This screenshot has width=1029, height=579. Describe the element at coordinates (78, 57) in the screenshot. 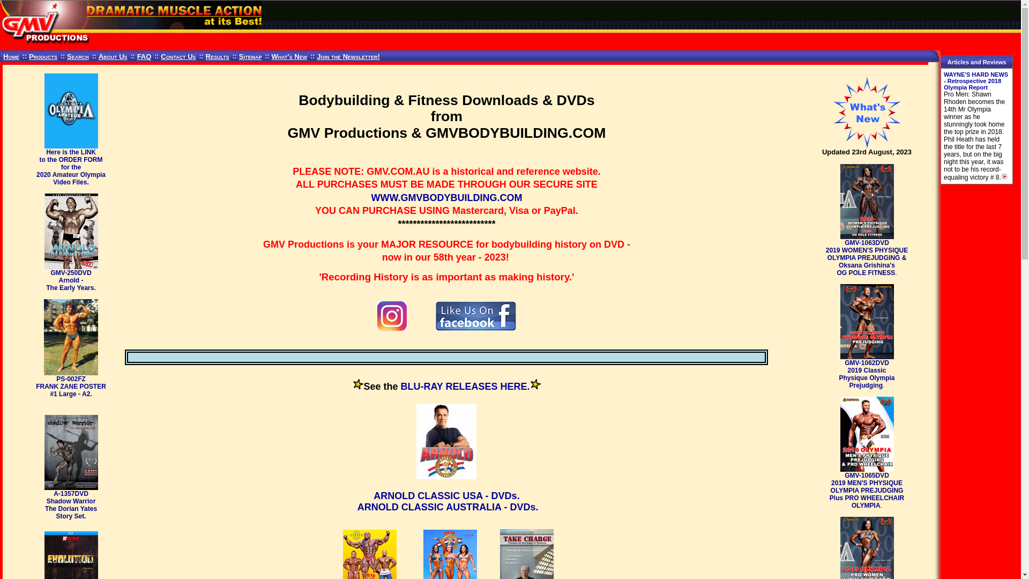

I see `Search` at that location.